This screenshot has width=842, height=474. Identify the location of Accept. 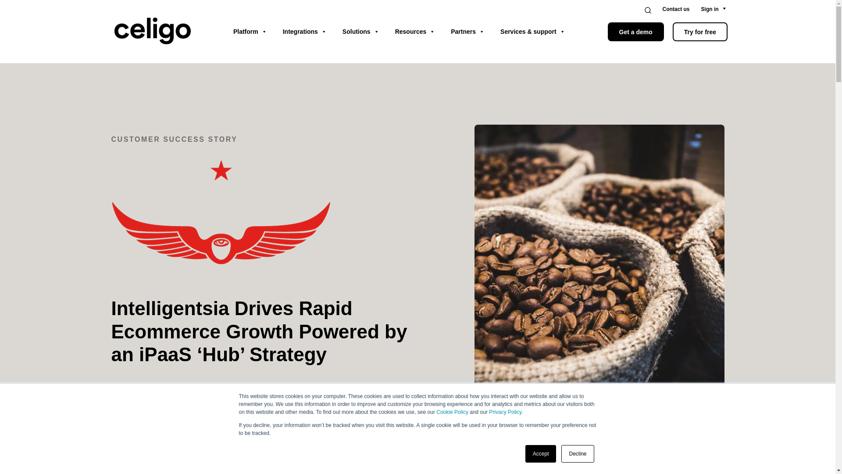
(541, 454).